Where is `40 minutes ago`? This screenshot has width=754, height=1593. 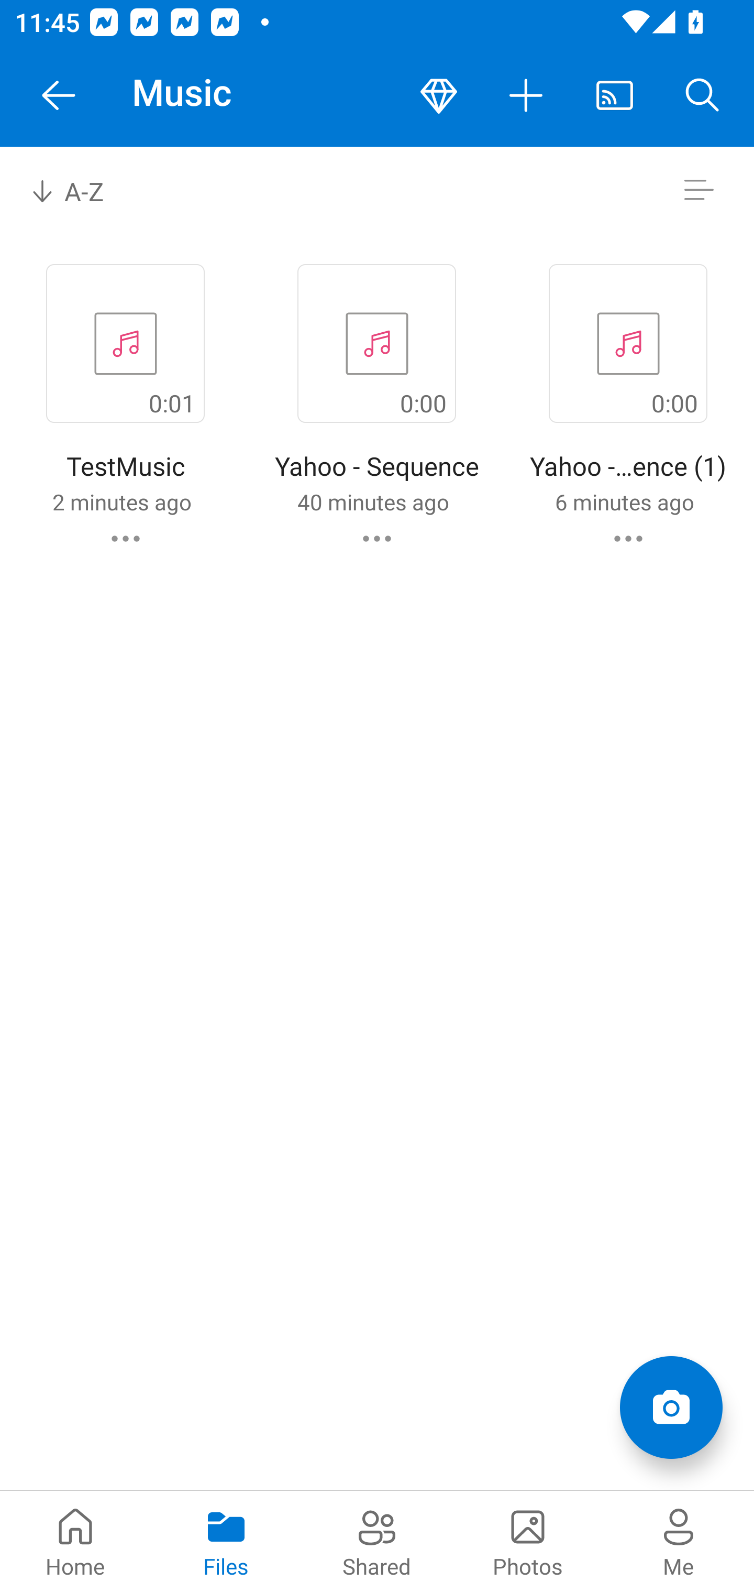 40 minutes ago is located at coordinates (373, 501).